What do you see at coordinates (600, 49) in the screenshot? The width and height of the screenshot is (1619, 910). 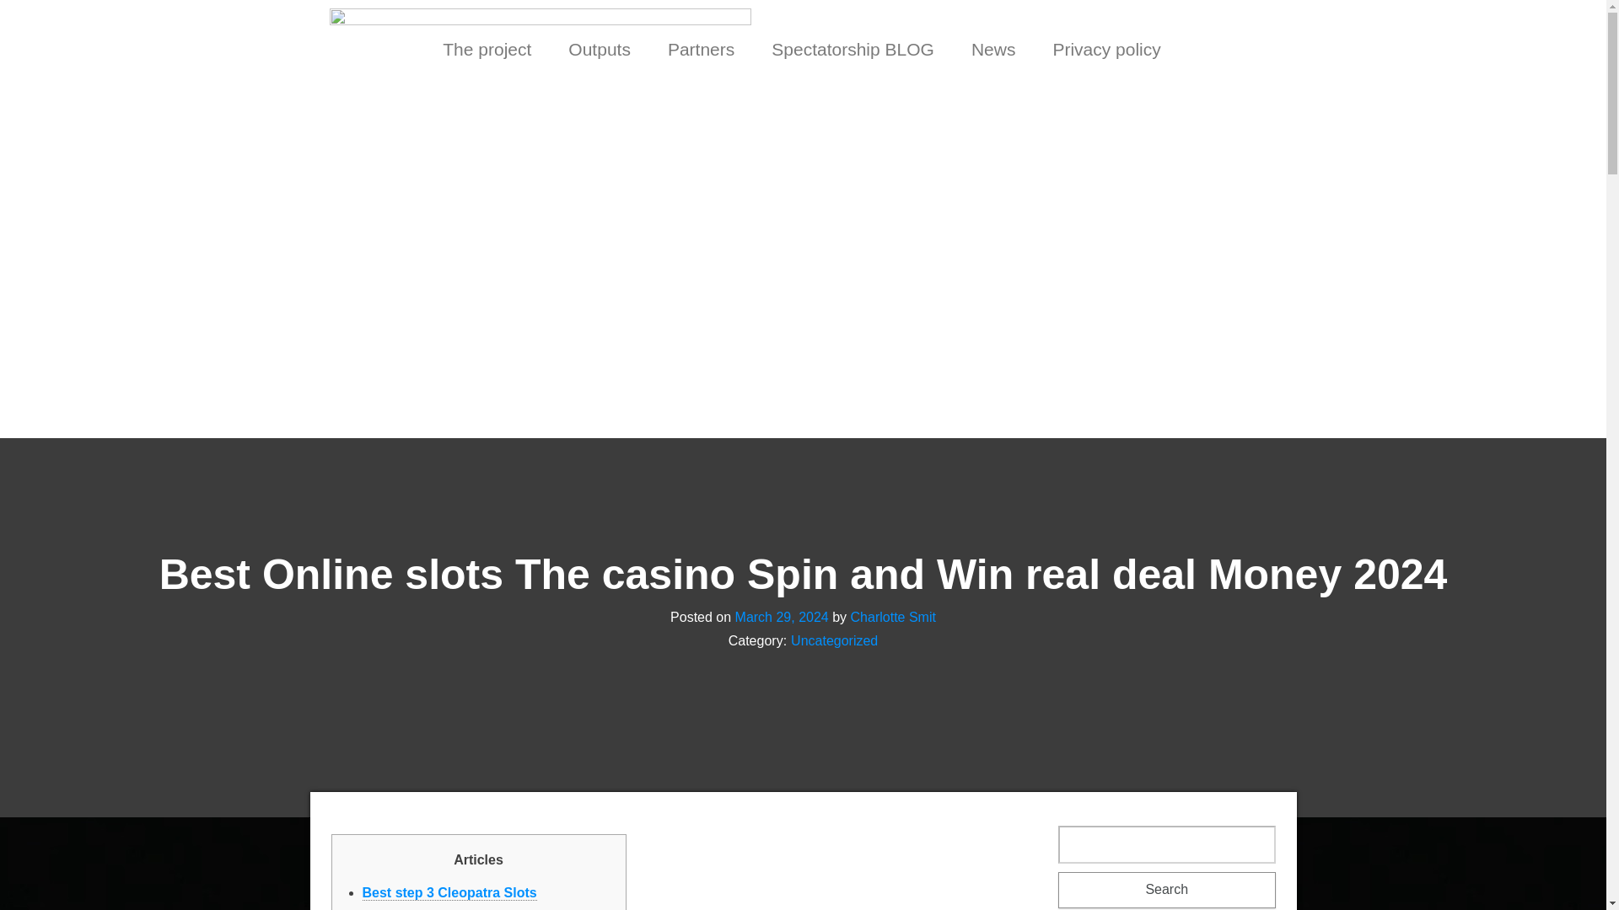 I see `Outputs` at bounding box center [600, 49].